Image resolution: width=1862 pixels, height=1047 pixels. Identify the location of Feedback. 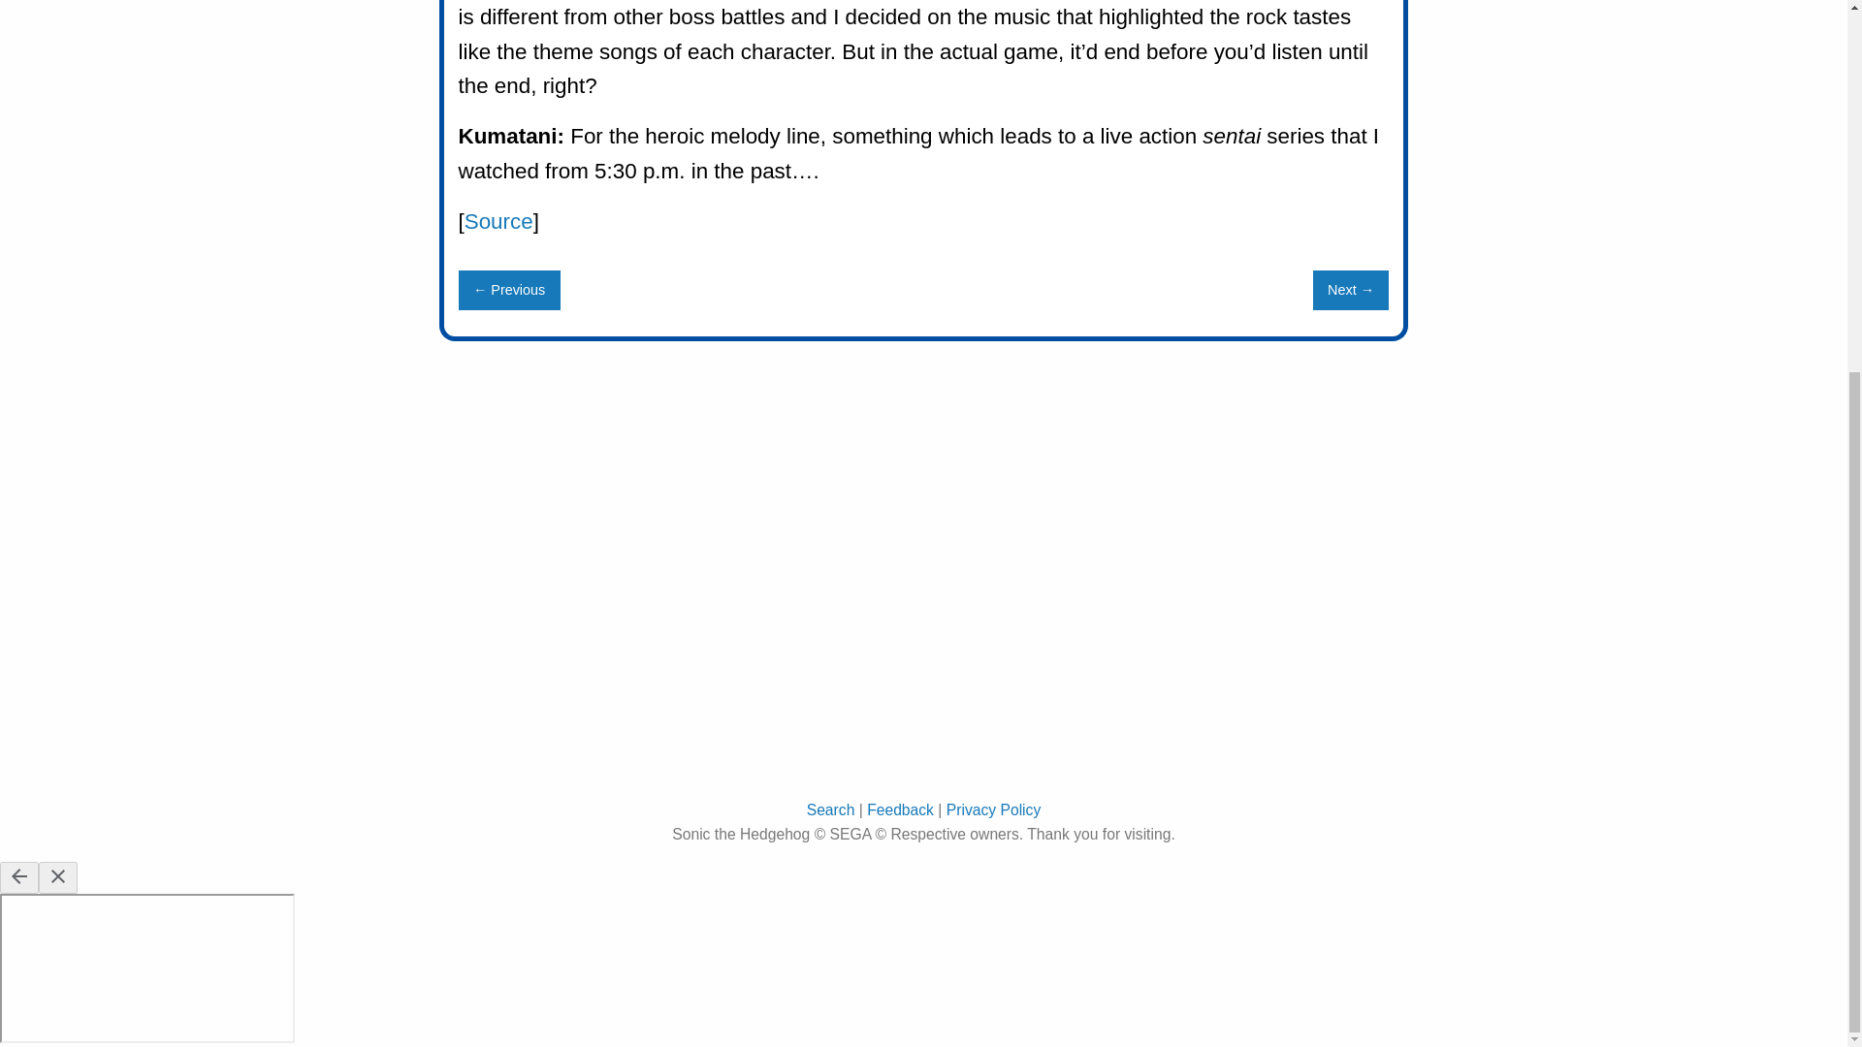
(900, 809).